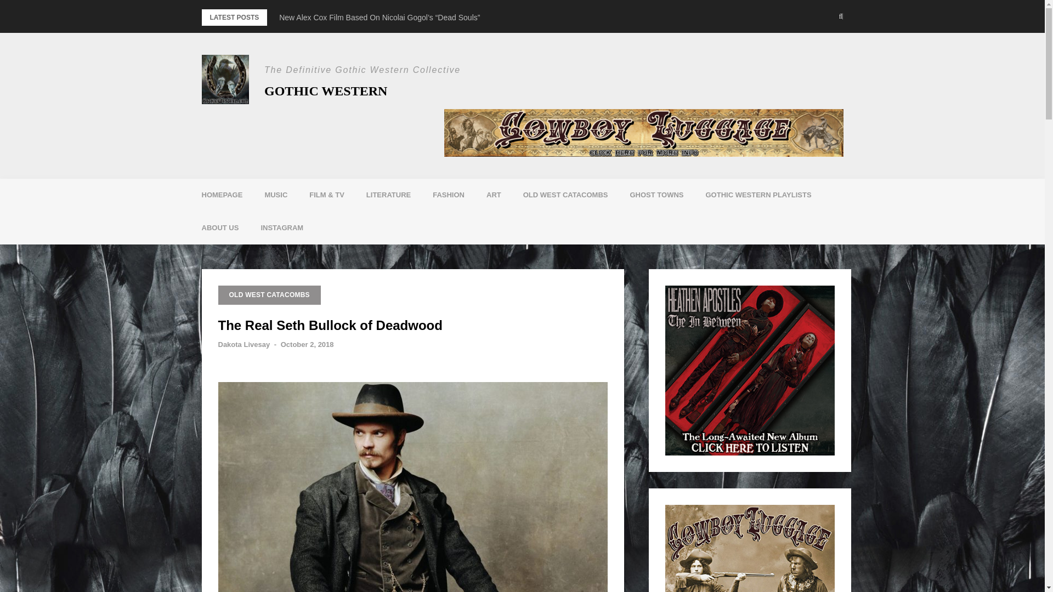 This screenshot has width=1053, height=592. Describe the element at coordinates (656, 195) in the screenshot. I see `GHOST TOWNS` at that location.